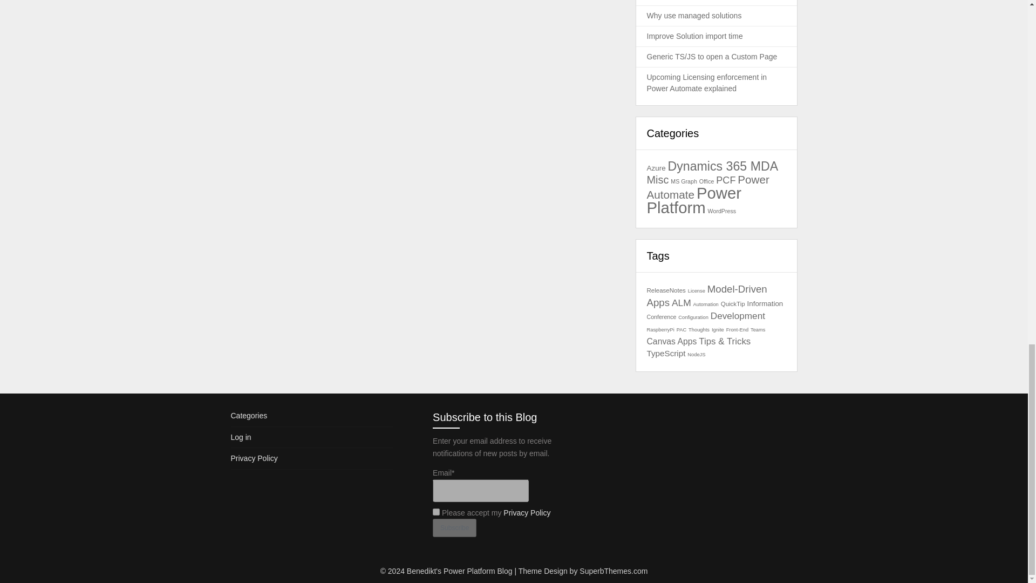 This screenshot has height=583, width=1036. What do you see at coordinates (656, 167) in the screenshot?
I see `Azure` at bounding box center [656, 167].